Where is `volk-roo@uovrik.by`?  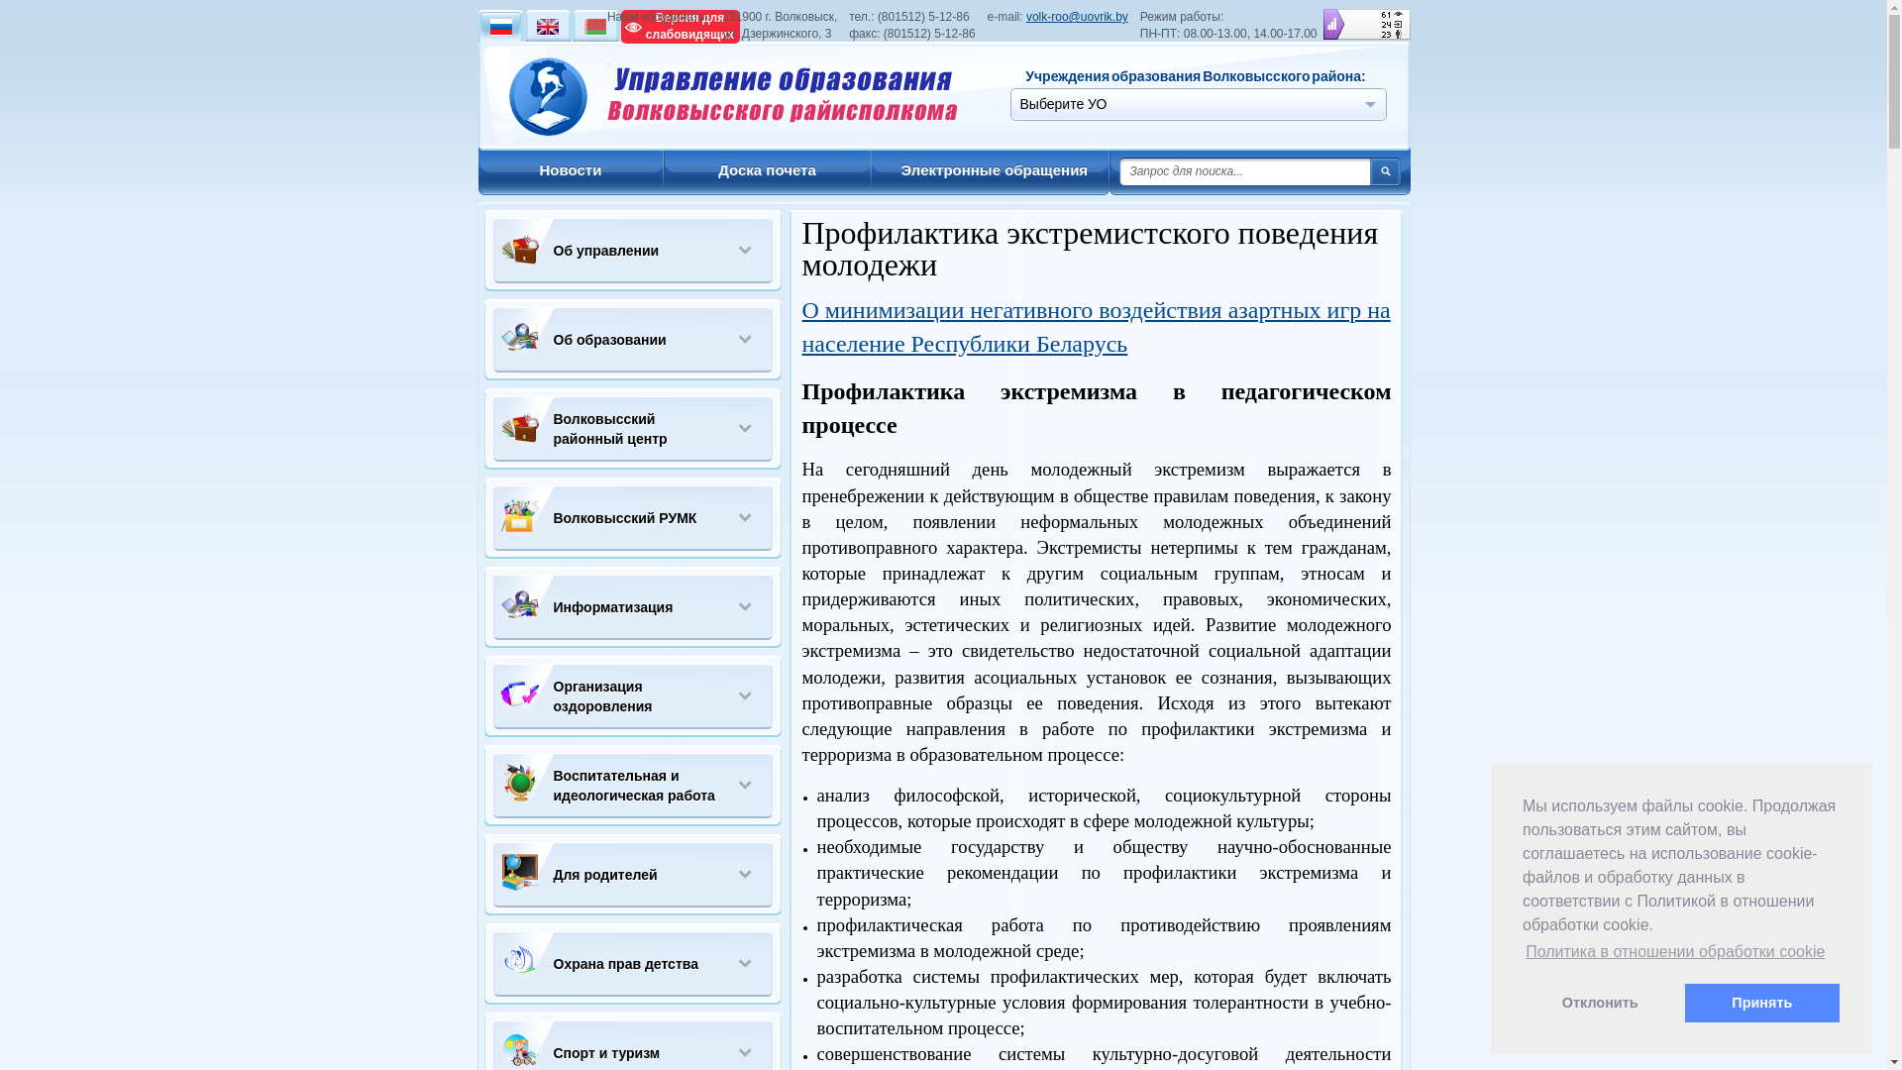 volk-roo@uovrik.by is located at coordinates (1078, 17).